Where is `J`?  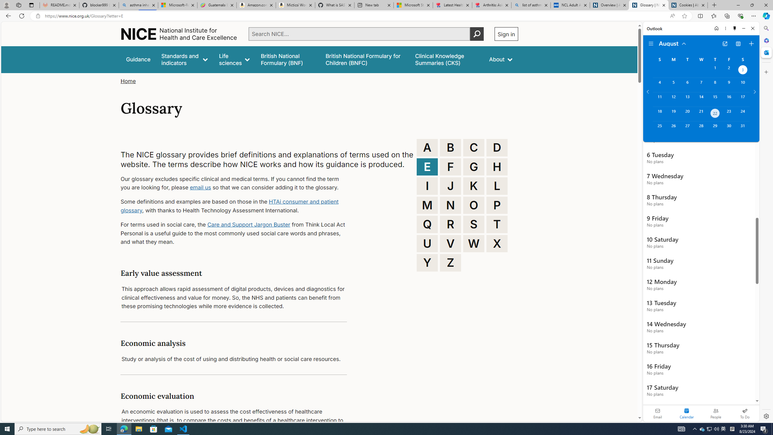 J is located at coordinates (451, 186).